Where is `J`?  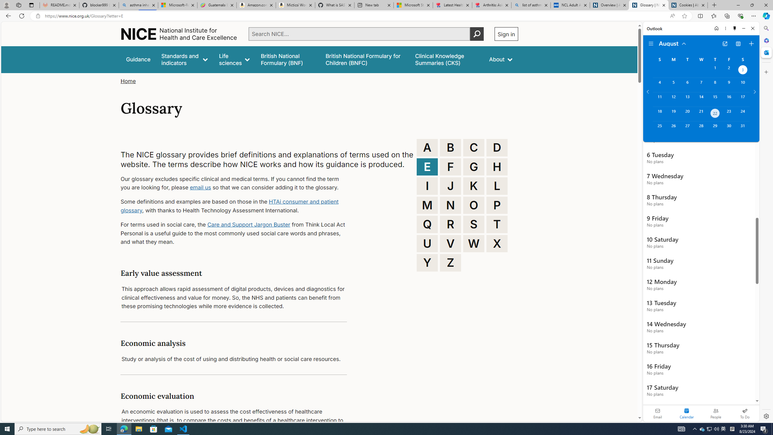 J is located at coordinates (451, 186).